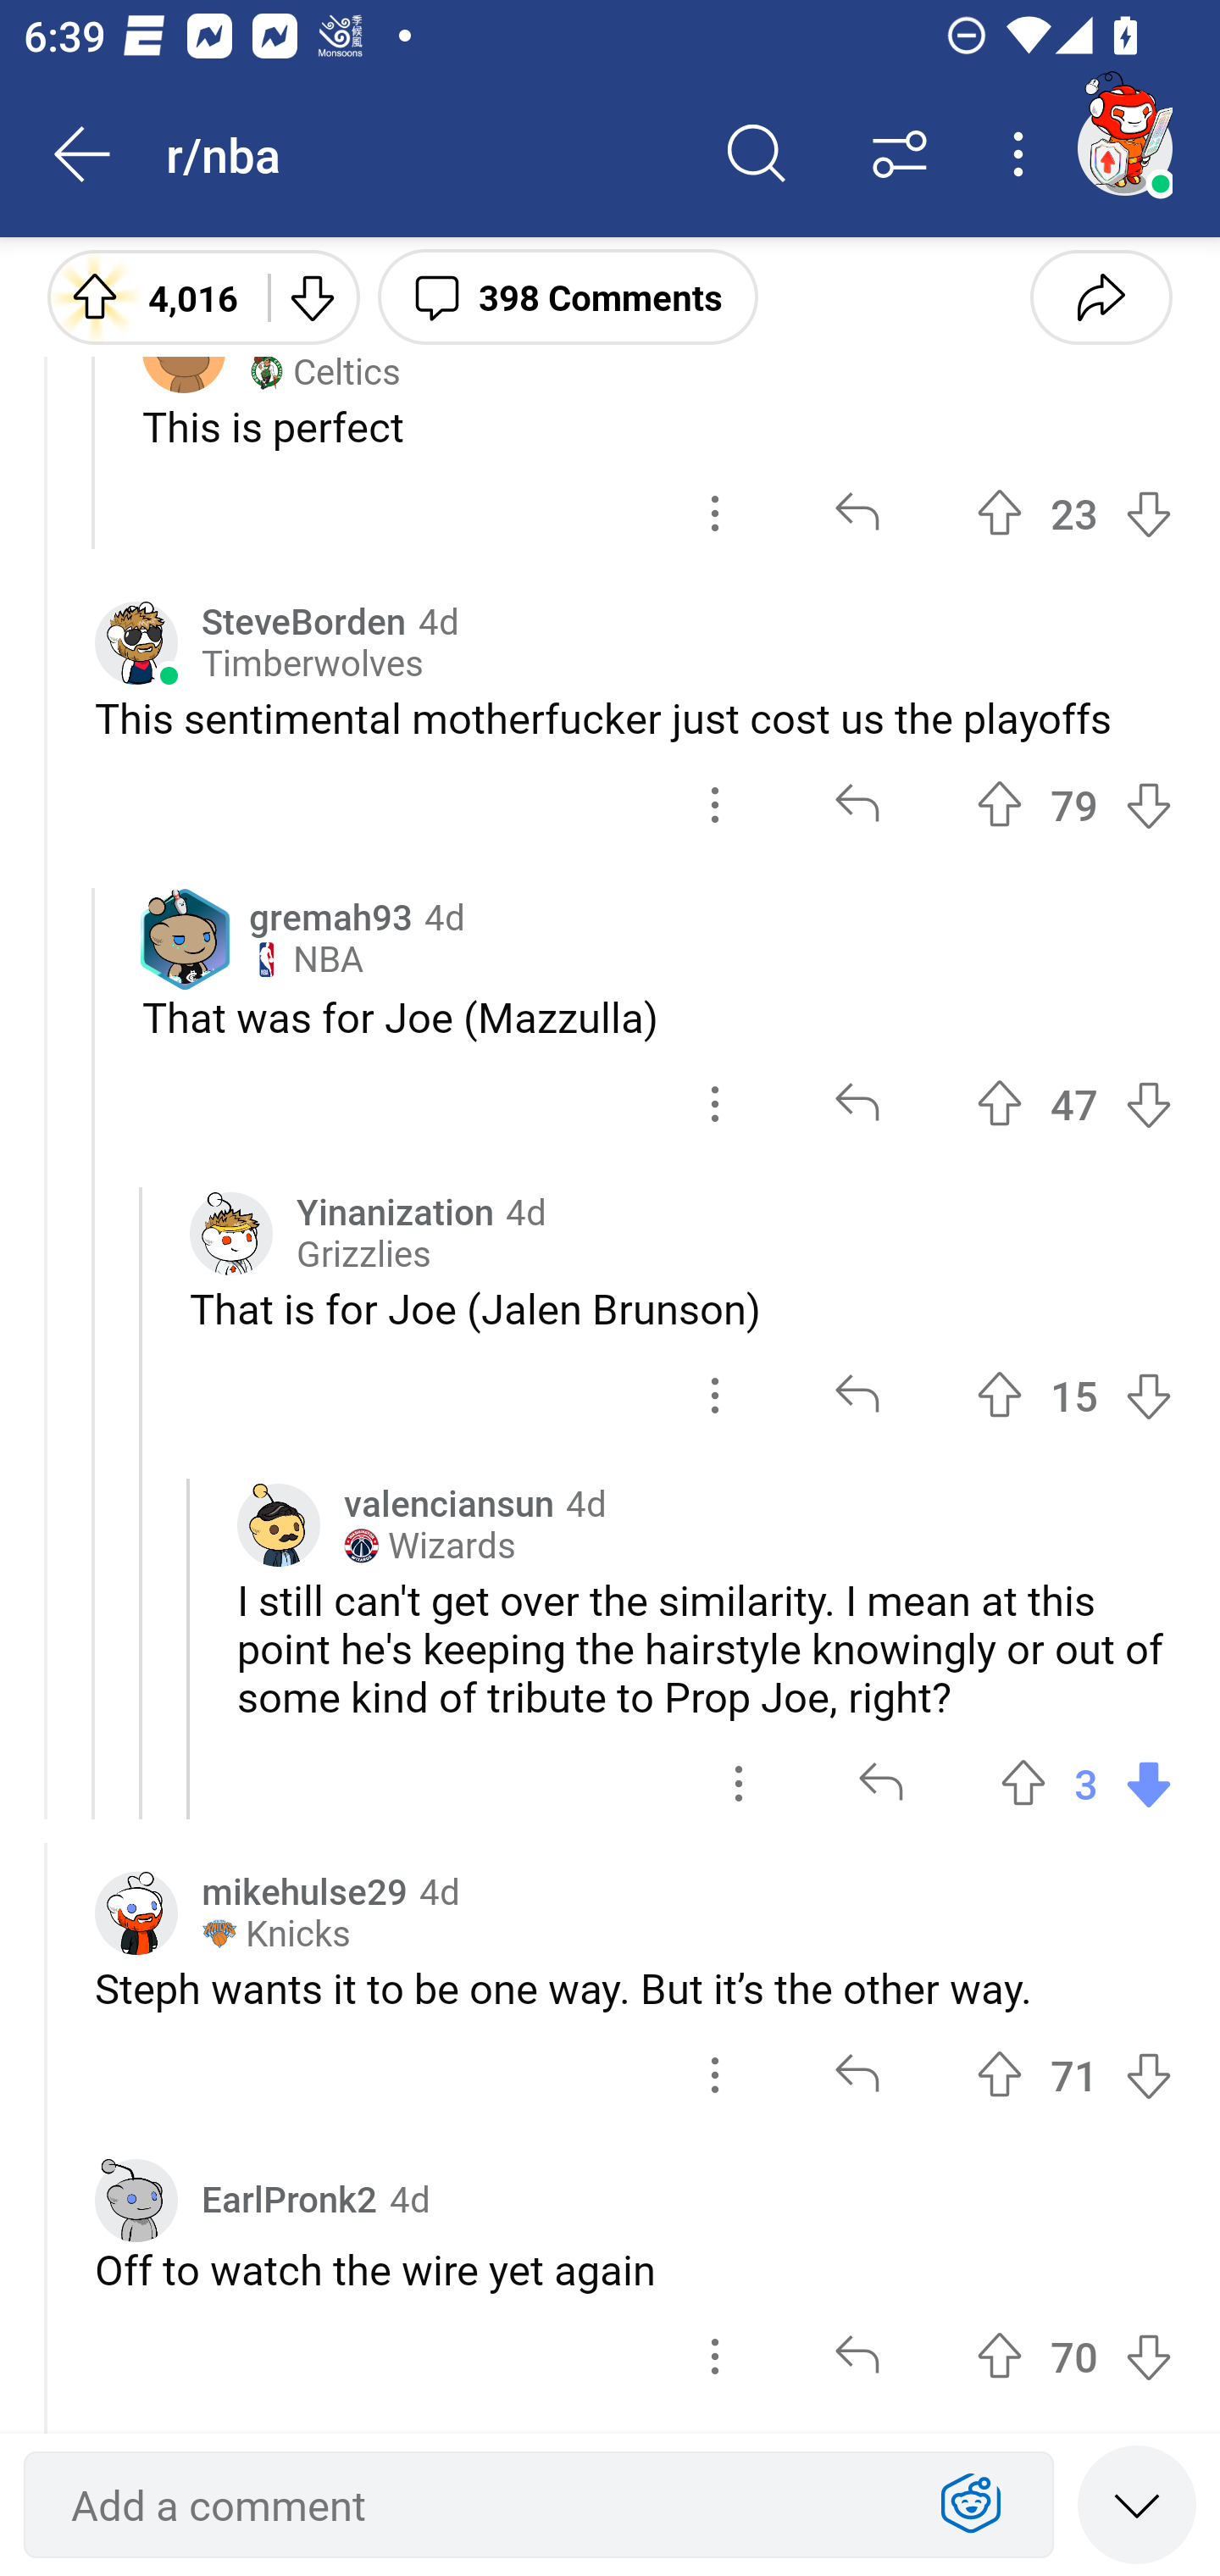  What do you see at coordinates (146, 296) in the screenshot?
I see `Upvote 4,016` at bounding box center [146, 296].